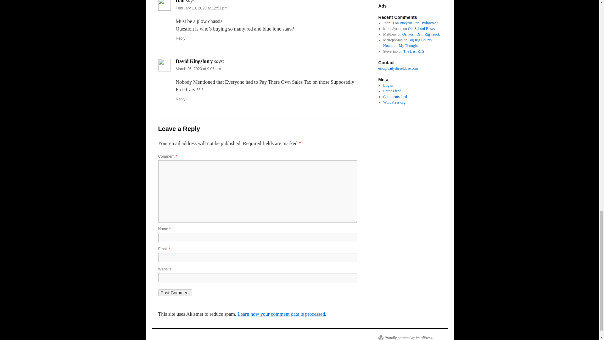 The height and width of the screenshot is (340, 604). What do you see at coordinates (181, 38) in the screenshot?
I see `Reply` at bounding box center [181, 38].